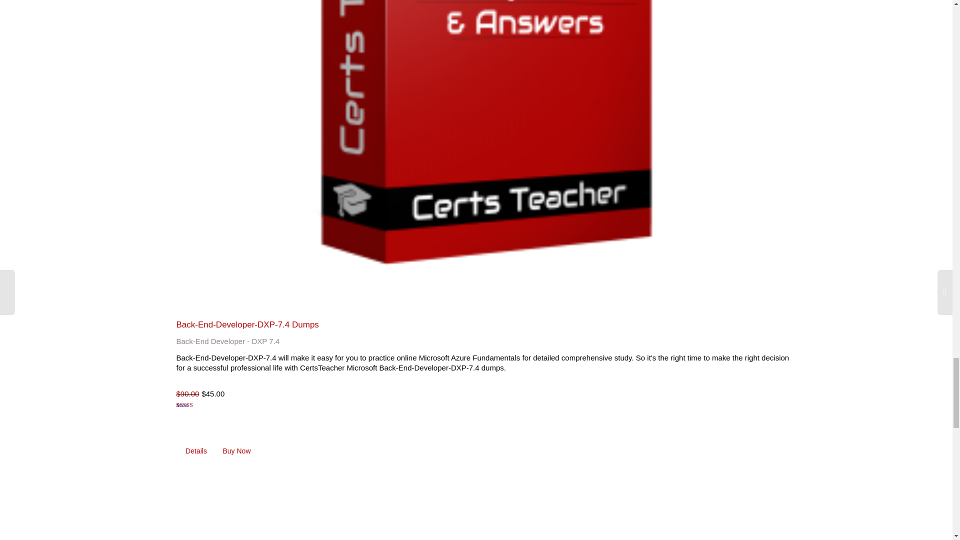  What do you see at coordinates (196, 451) in the screenshot?
I see `Details` at bounding box center [196, 451].